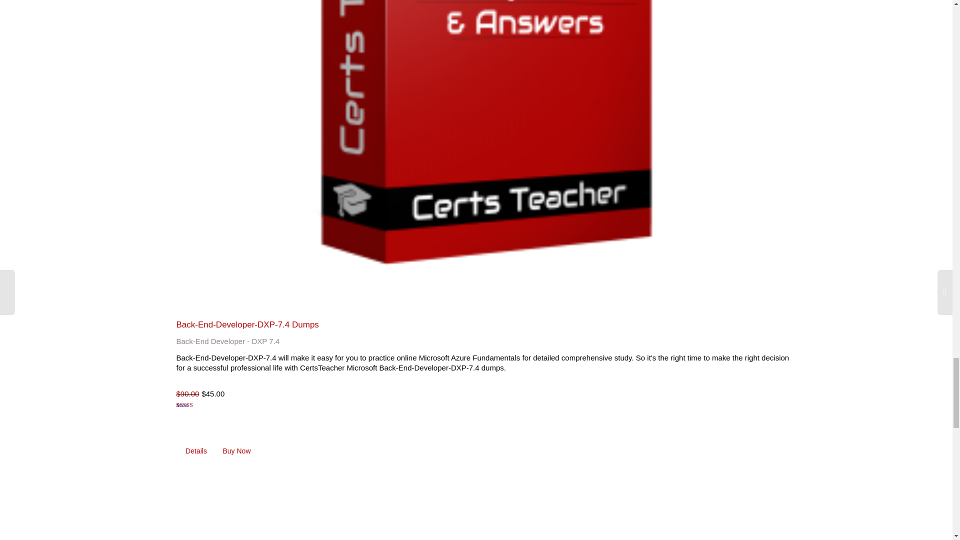  What do you see at coordinates (196, 451) in the screenshot?
I see `Details` at bounding box center [196, 451].